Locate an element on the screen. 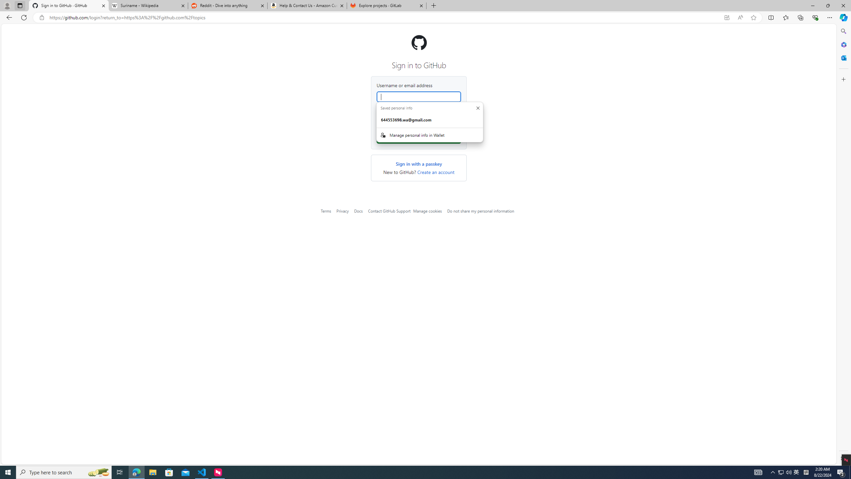  Don't show saved information is located at coordinates (478, 108).